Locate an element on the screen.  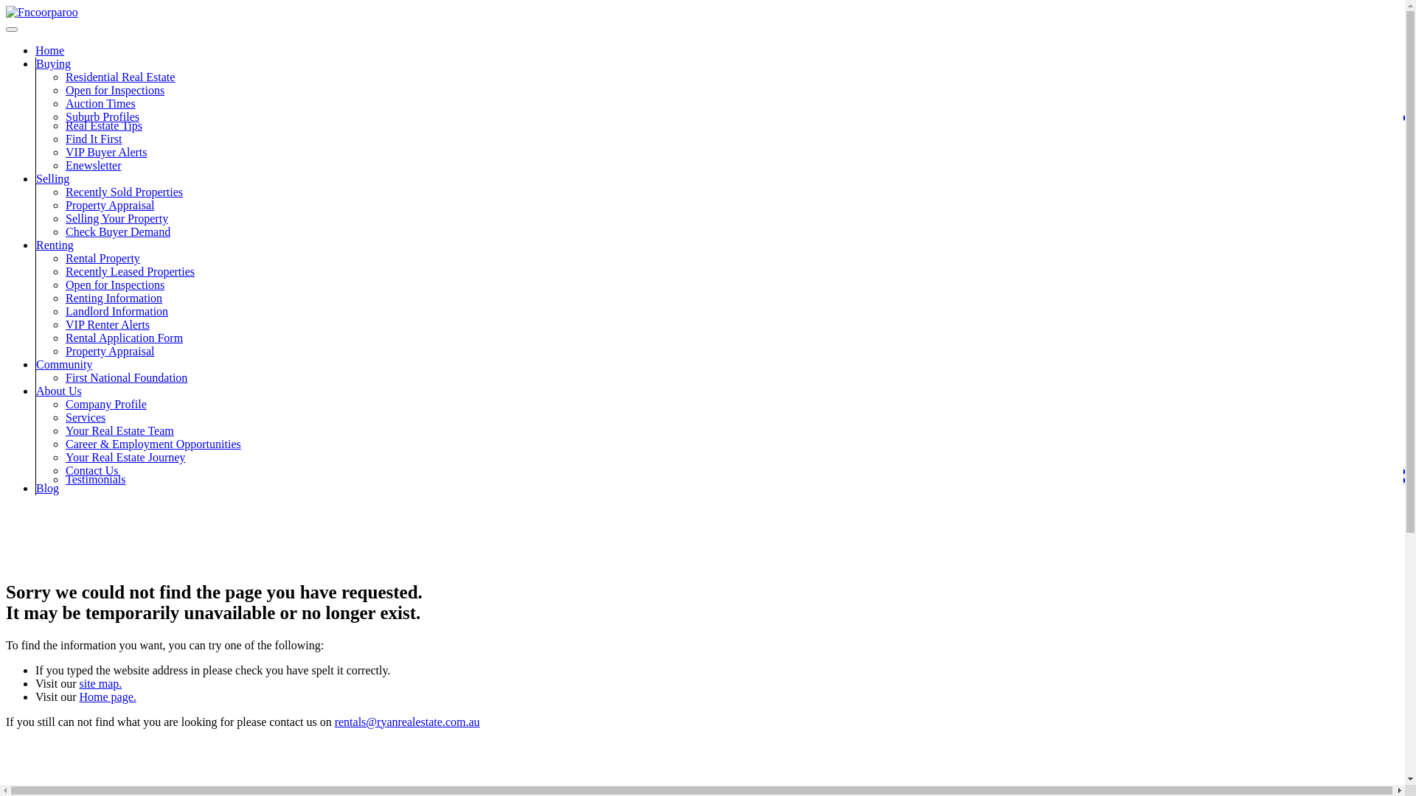
Property Appraisal is located at coordinates (110, 205).